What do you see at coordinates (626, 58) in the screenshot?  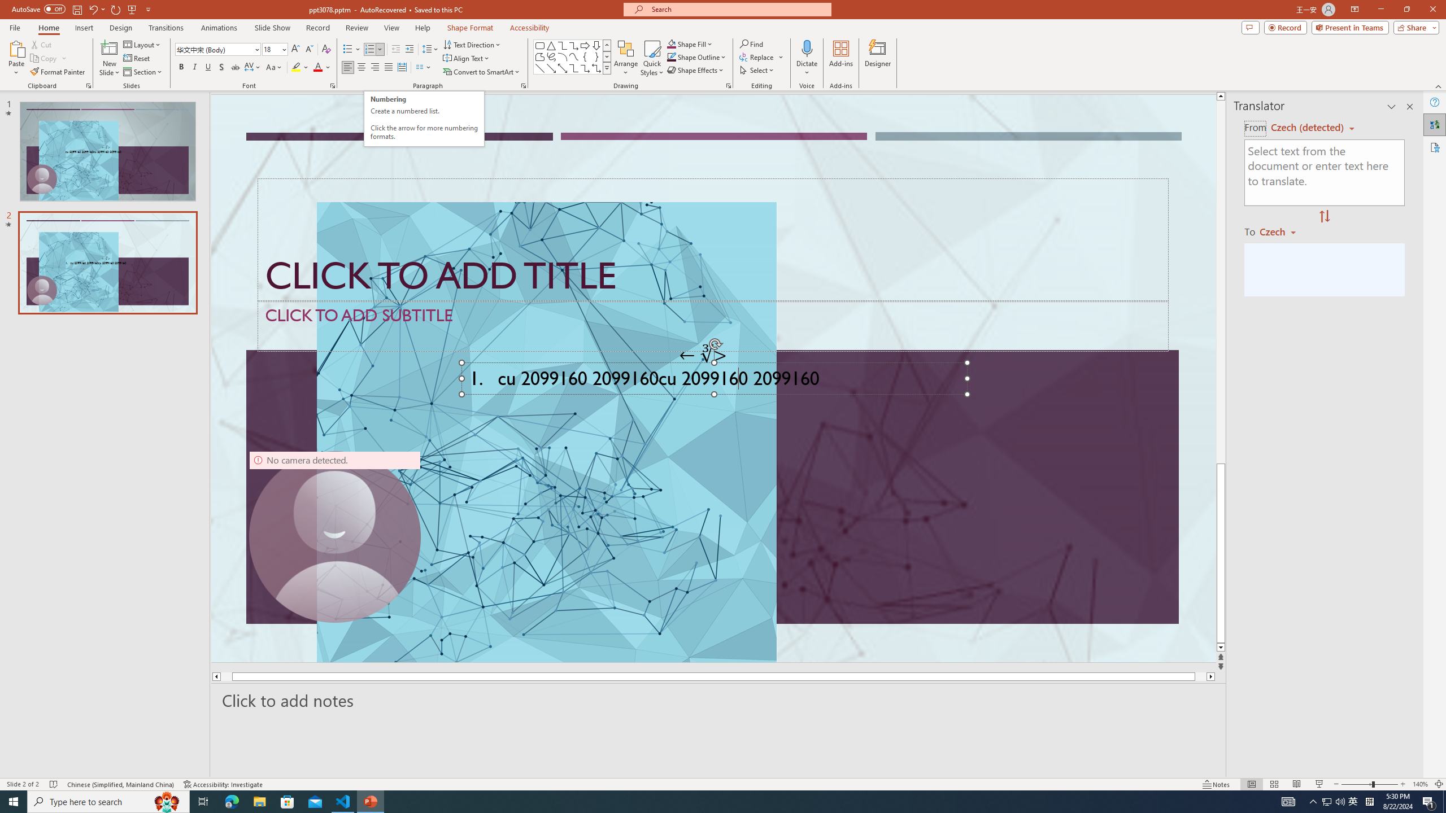 I see `Arrange` at bounding box center [626, 58].